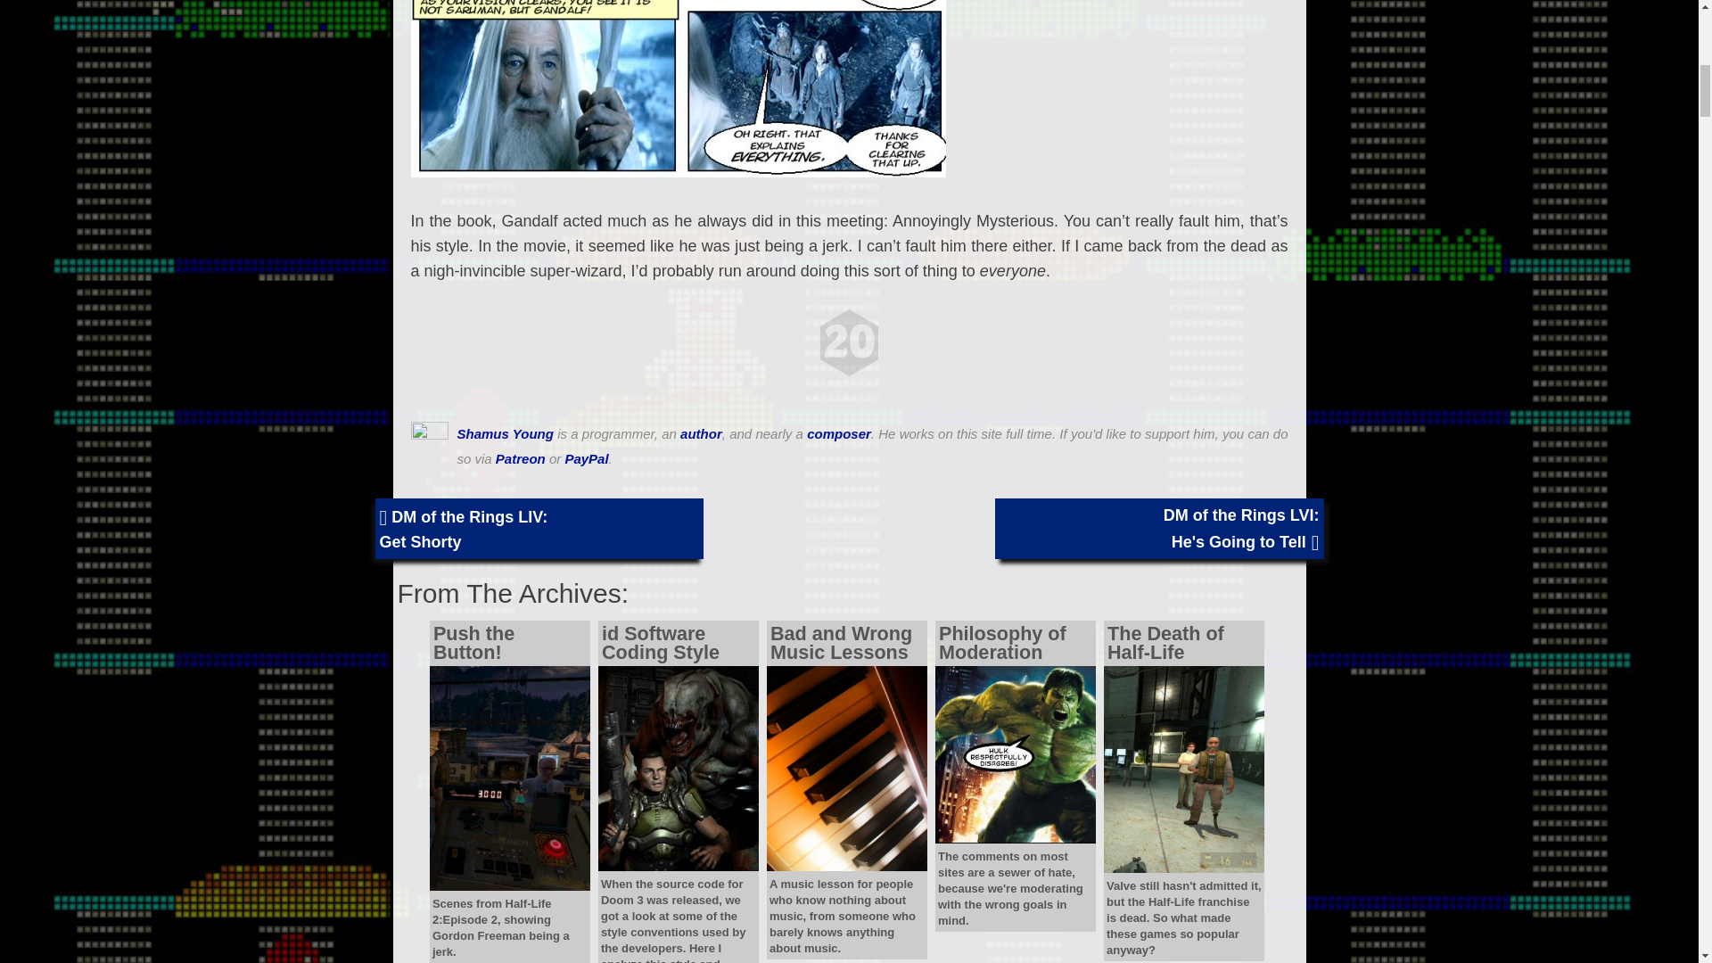  What do you see at coordinates (521, 458) in the screenshot?
I see `Patreon` at bounding box center [521, 458].